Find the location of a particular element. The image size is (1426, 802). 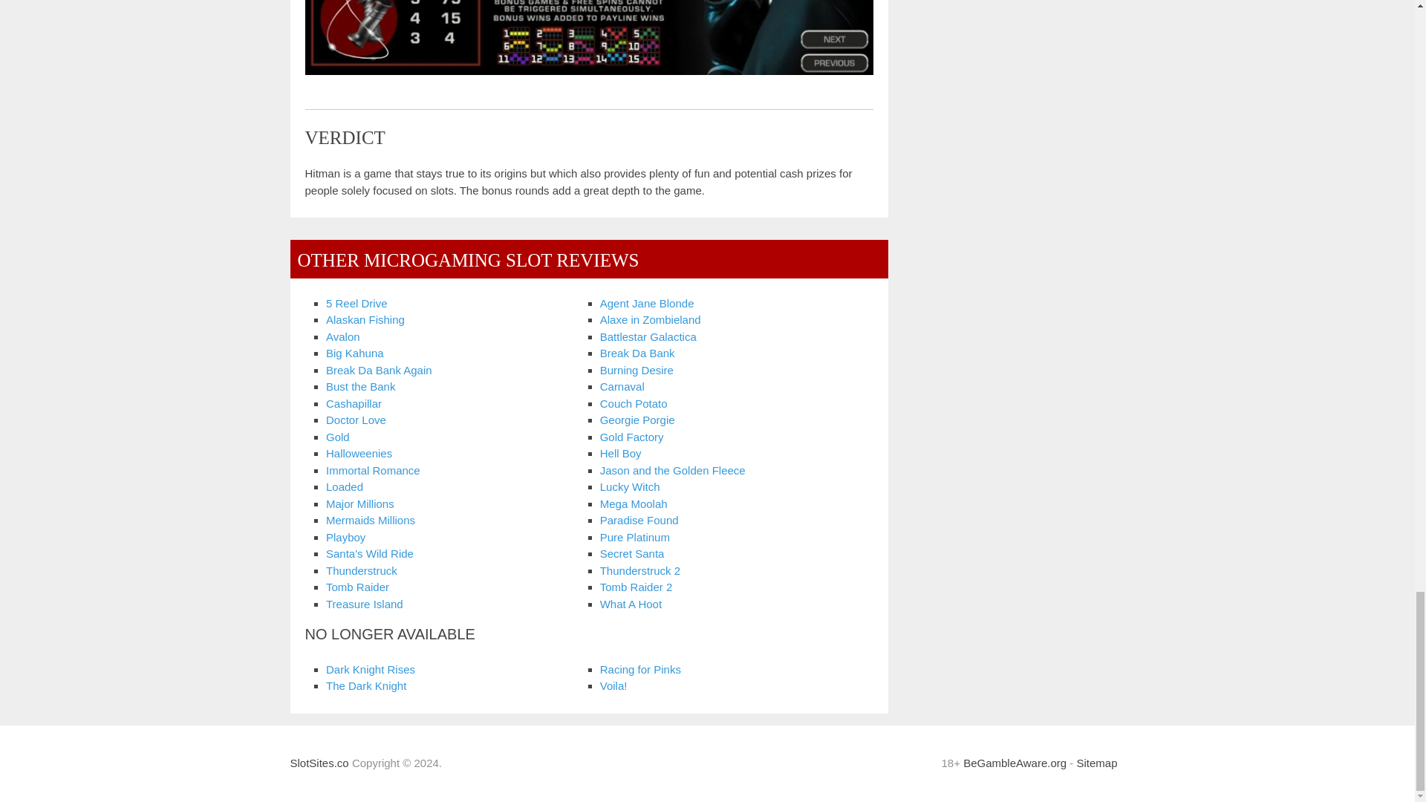

Immortal Romance is located at coordinates (373, 470).